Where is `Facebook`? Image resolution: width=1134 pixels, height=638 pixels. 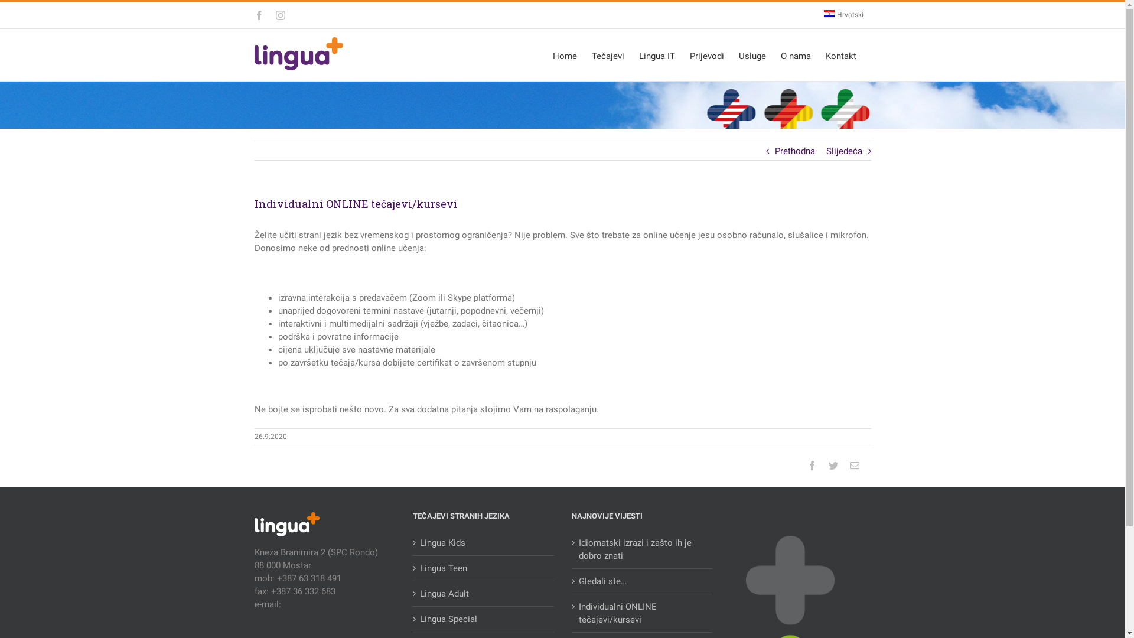
Facebook is located at coordinates (259, 15).